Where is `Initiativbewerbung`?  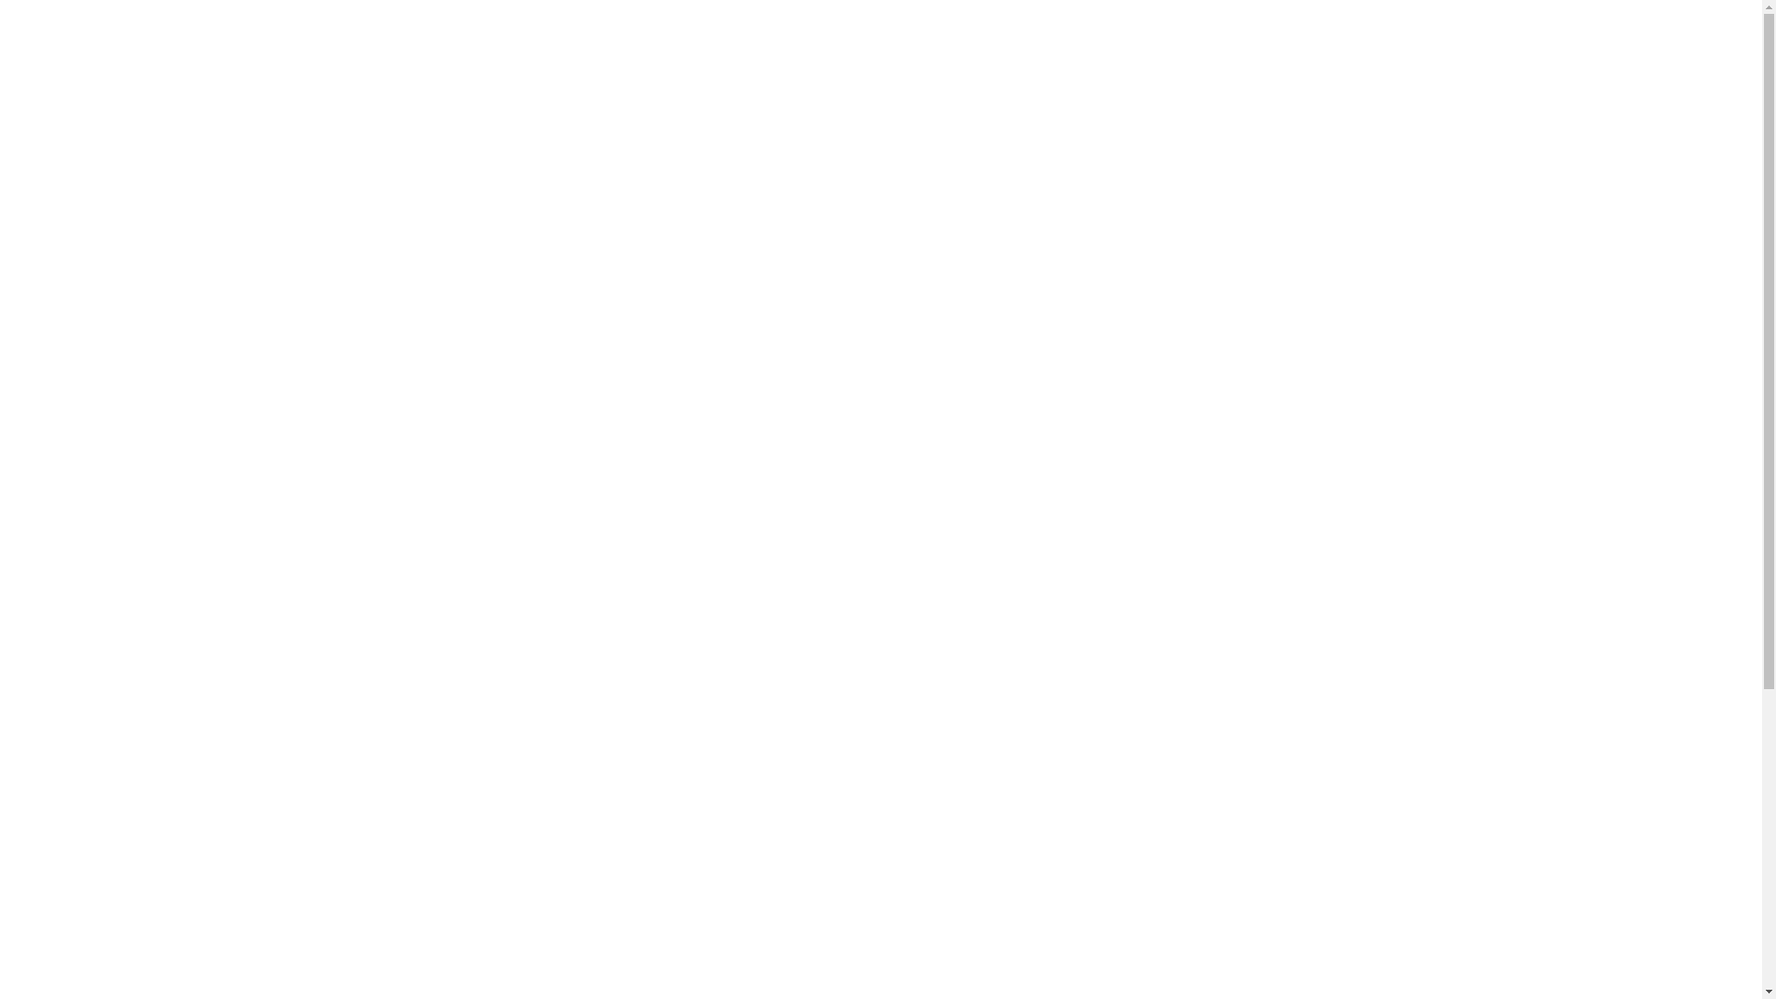
Initiativbewerbung is located at coordinates (50, 72).